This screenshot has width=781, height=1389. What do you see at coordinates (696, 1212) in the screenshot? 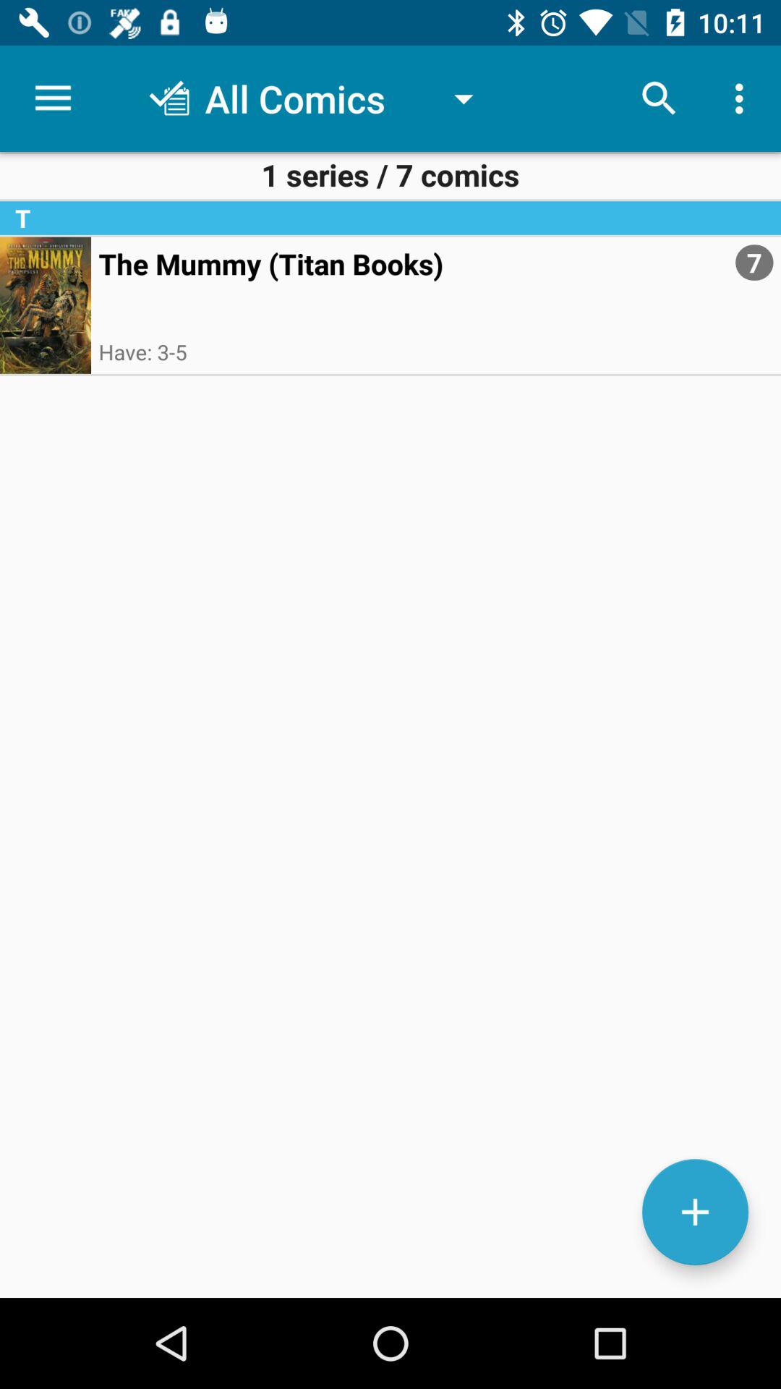
I see `go to add button` at bounding box center [696, 1212].